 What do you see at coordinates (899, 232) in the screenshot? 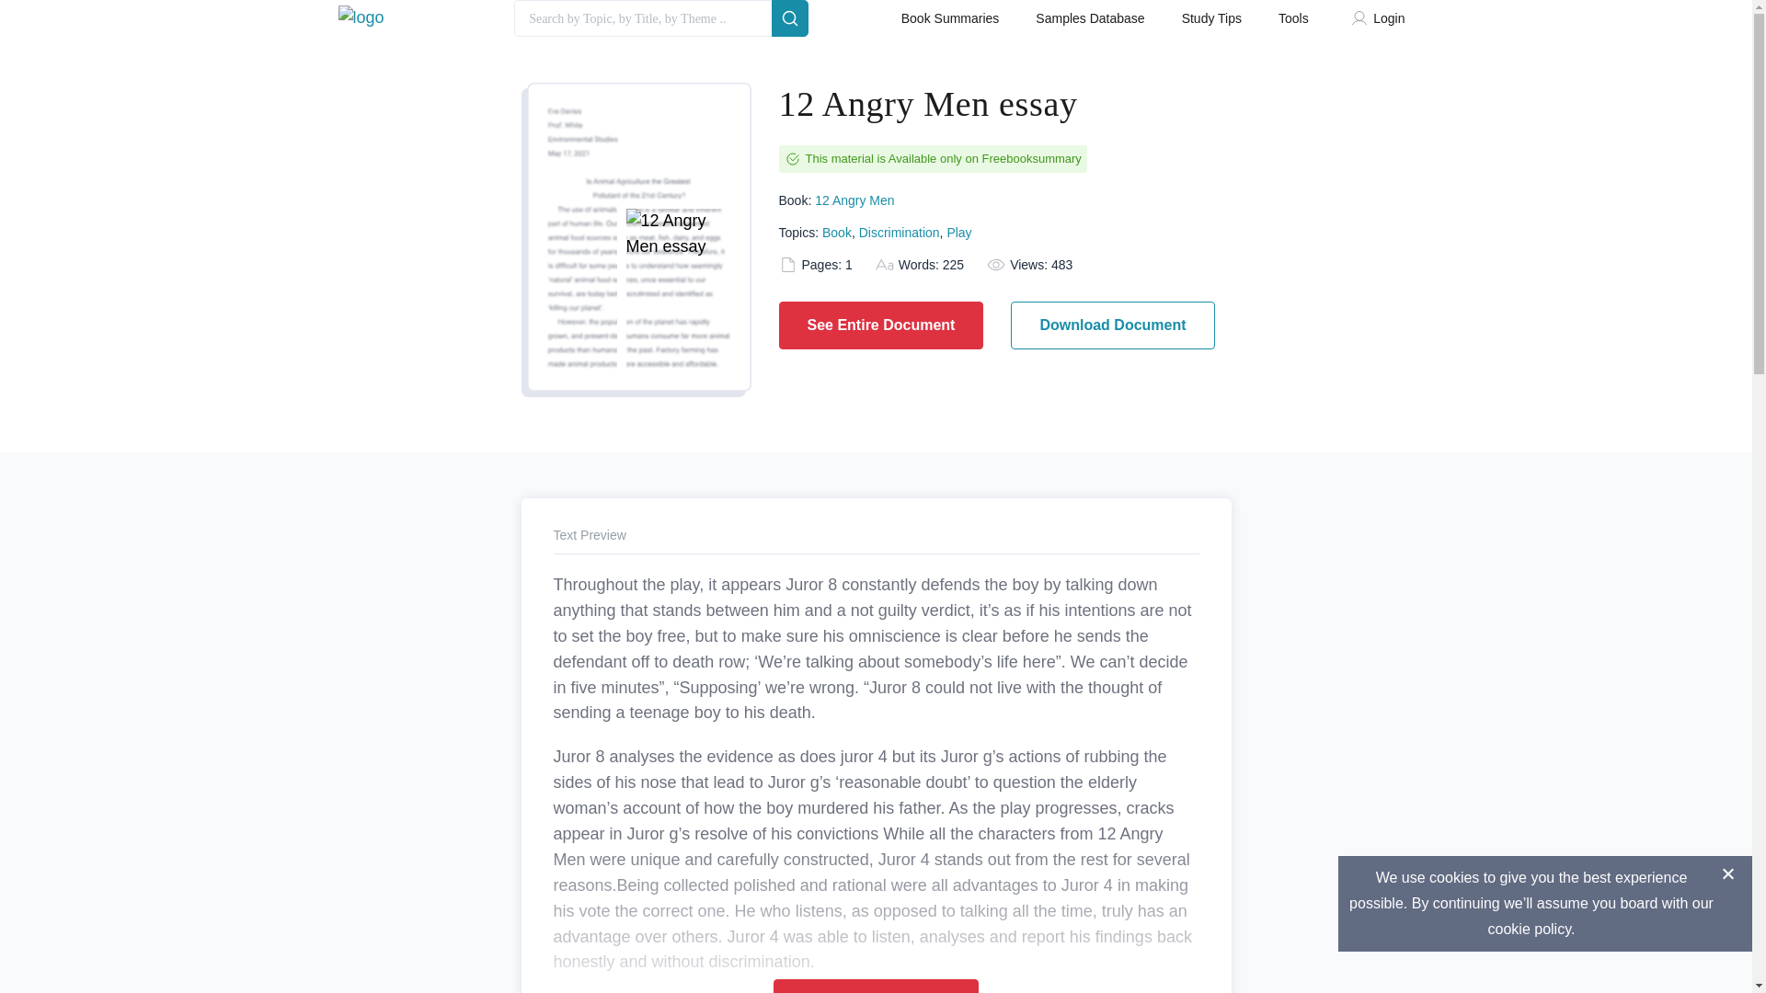
I see `Discrimination` at bounding box center [899, 232].